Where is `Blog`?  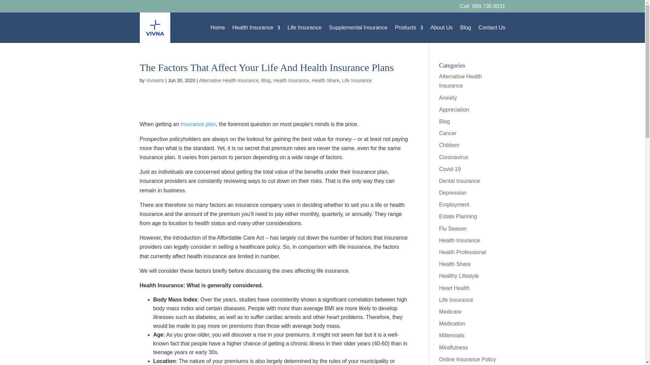
Blog is located at coordinates (465, 28).